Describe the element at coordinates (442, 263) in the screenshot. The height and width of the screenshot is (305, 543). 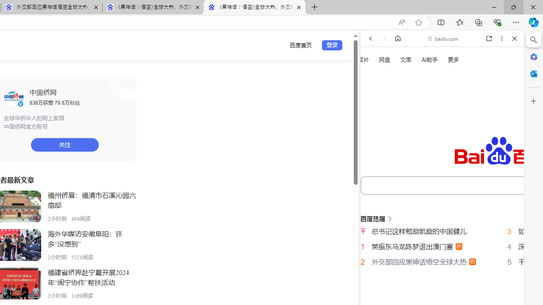
I see `English (Uk)` at that location.